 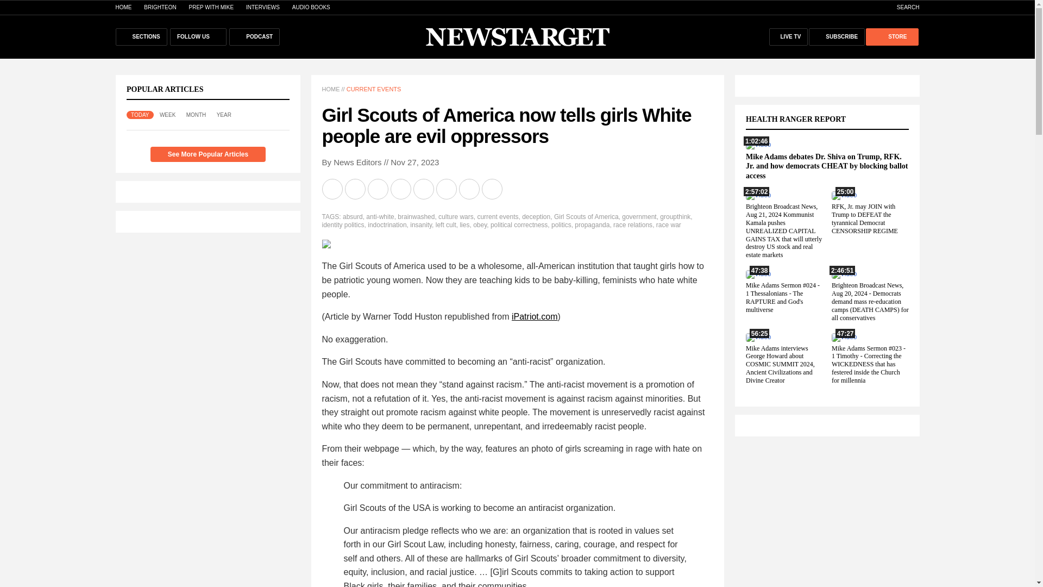 I want to click on See More Popular Articles, so click(x=208, y=154).